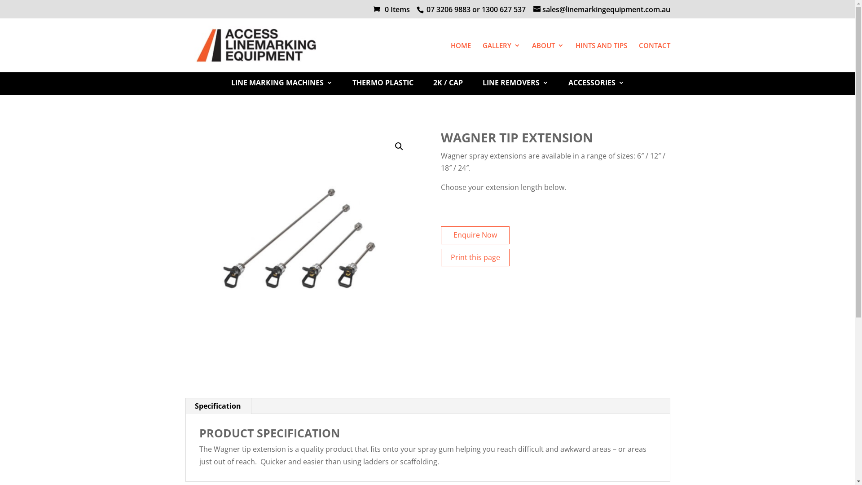  Describe the element at coordinates (501, 57) in the screenshot. I see `GALLERY` at that location.